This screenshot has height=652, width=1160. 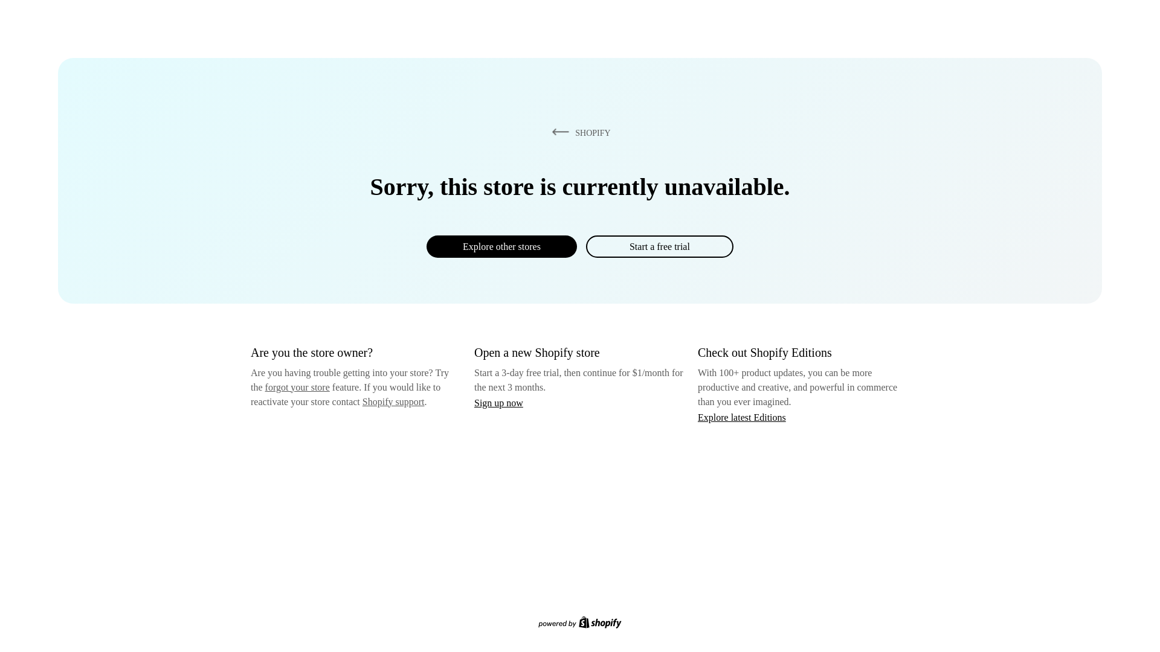 I want to click on Sign up now, so click(x=498, y=403).